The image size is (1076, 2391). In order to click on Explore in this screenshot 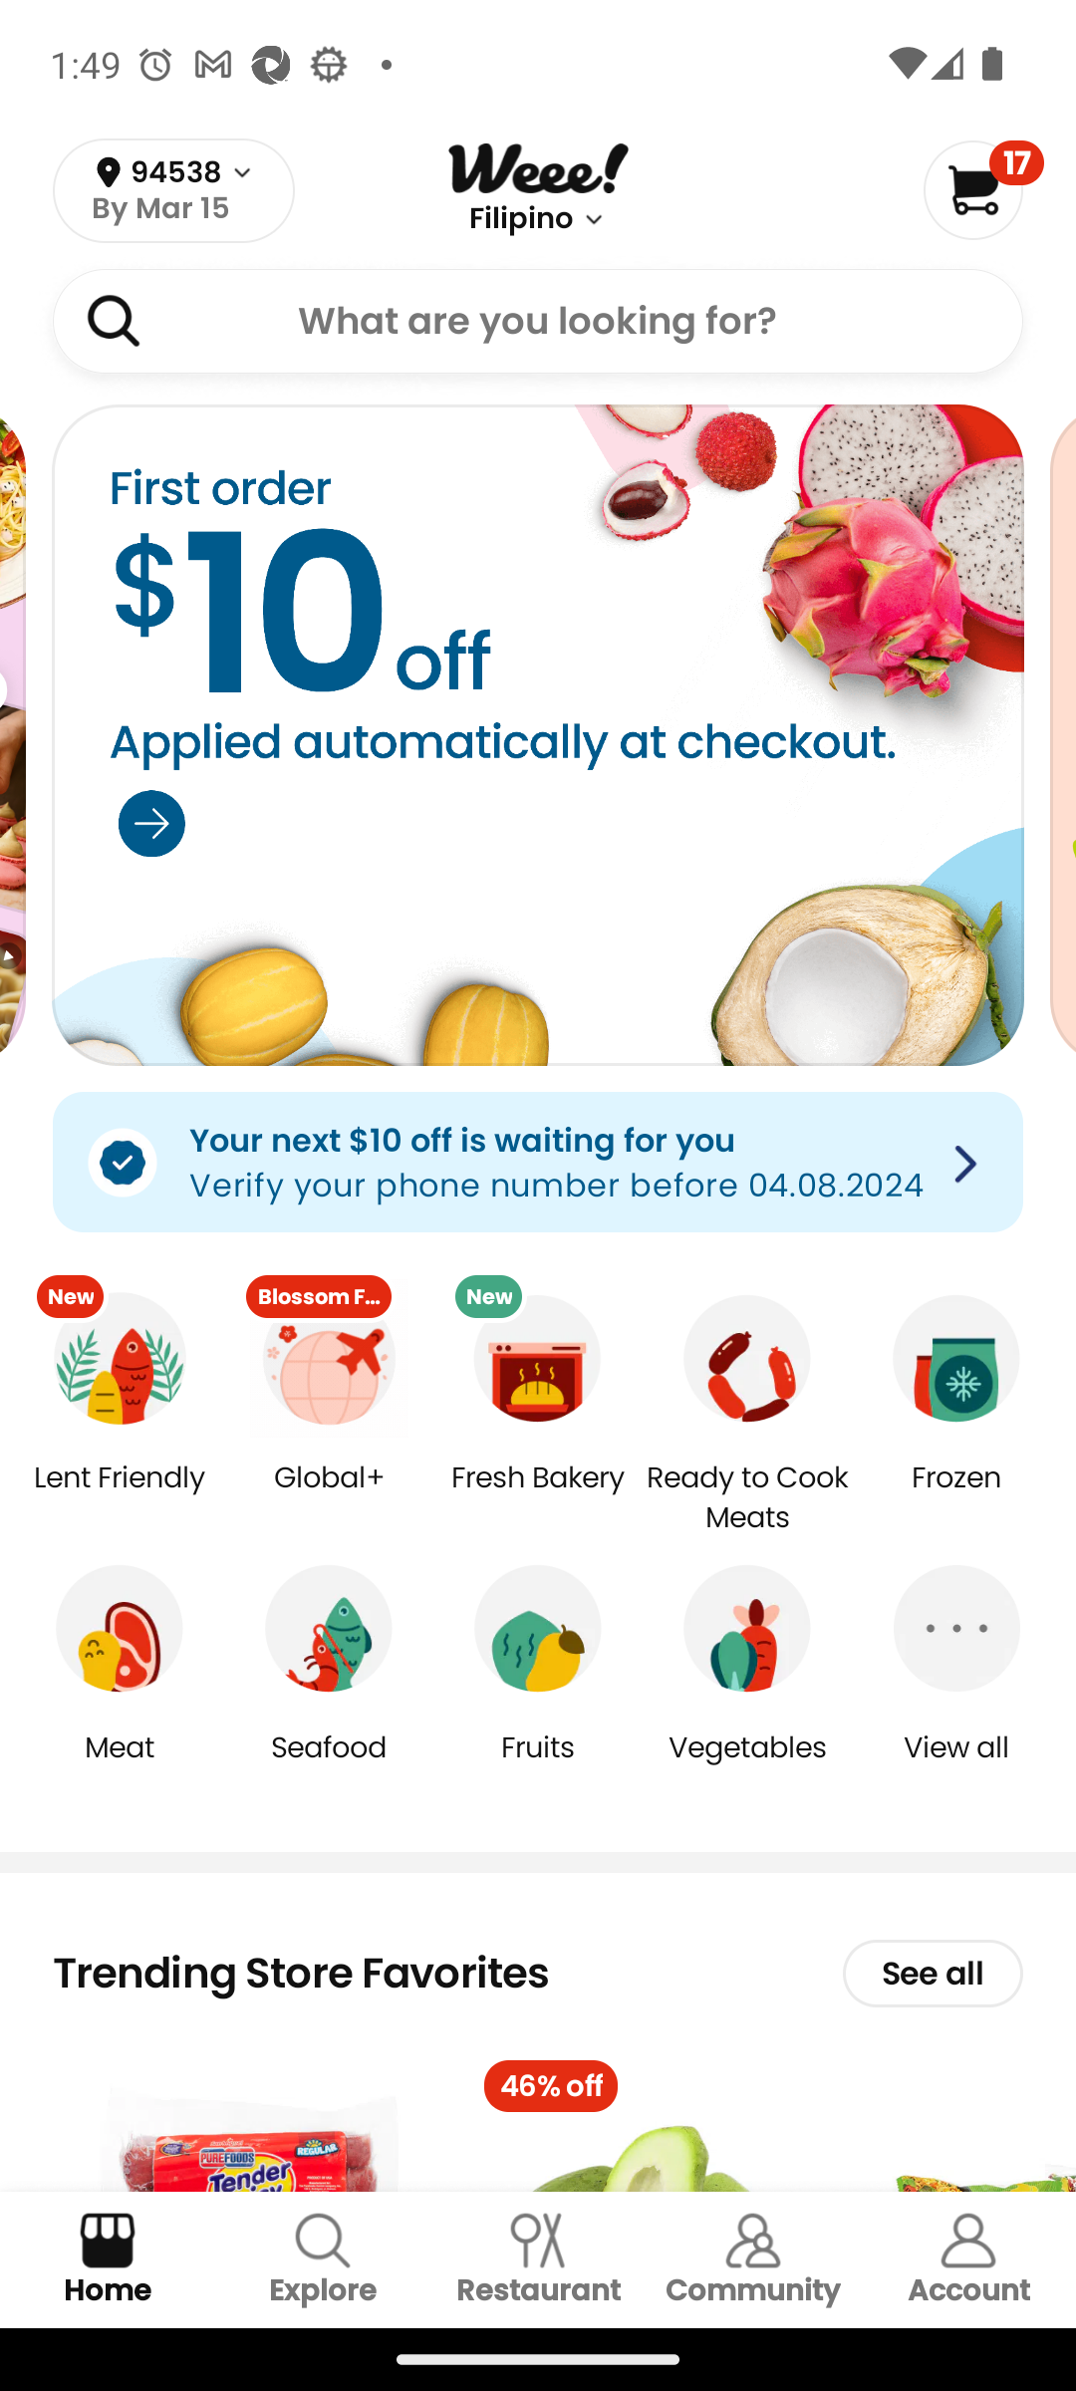, I will do `click(323, 2259)`.